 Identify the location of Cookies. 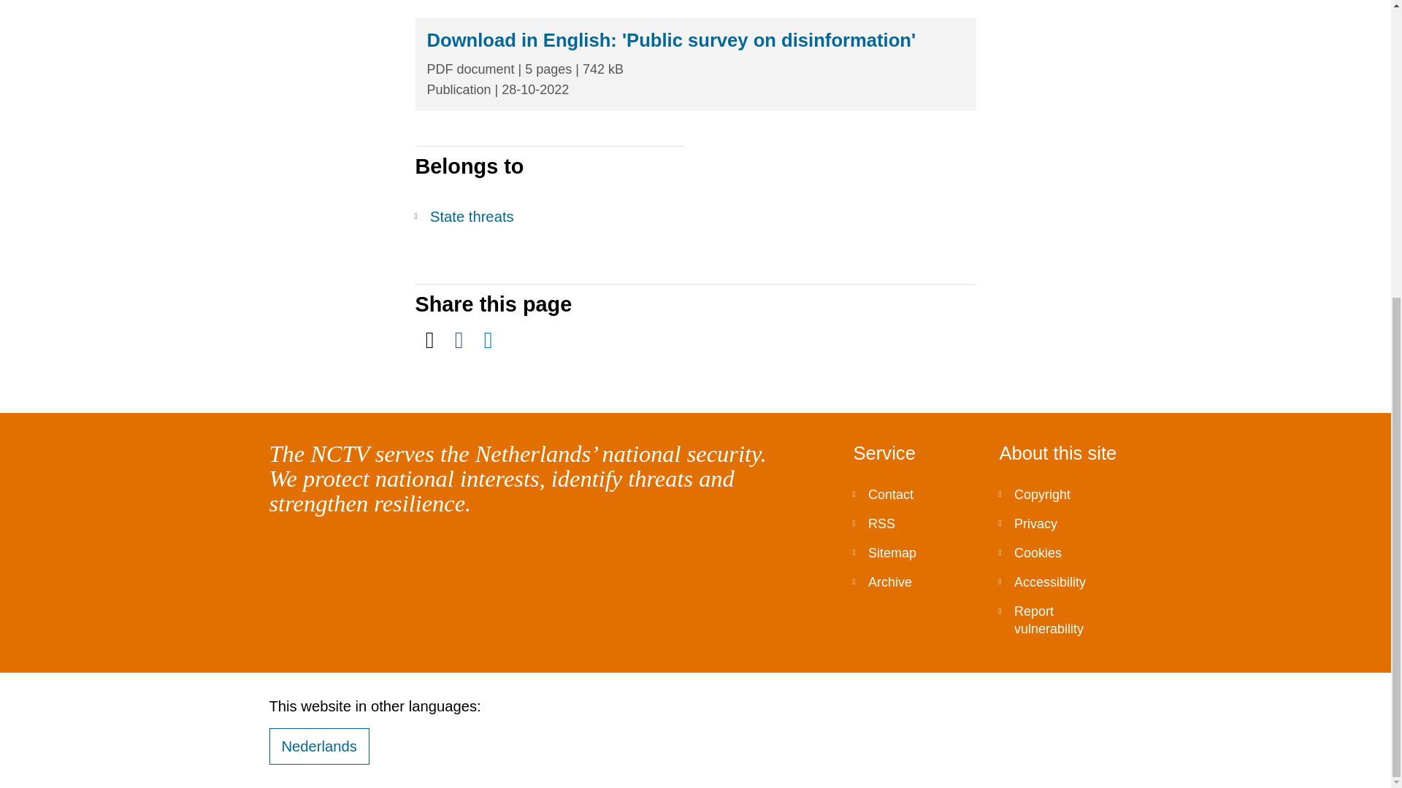
(1060, 552).